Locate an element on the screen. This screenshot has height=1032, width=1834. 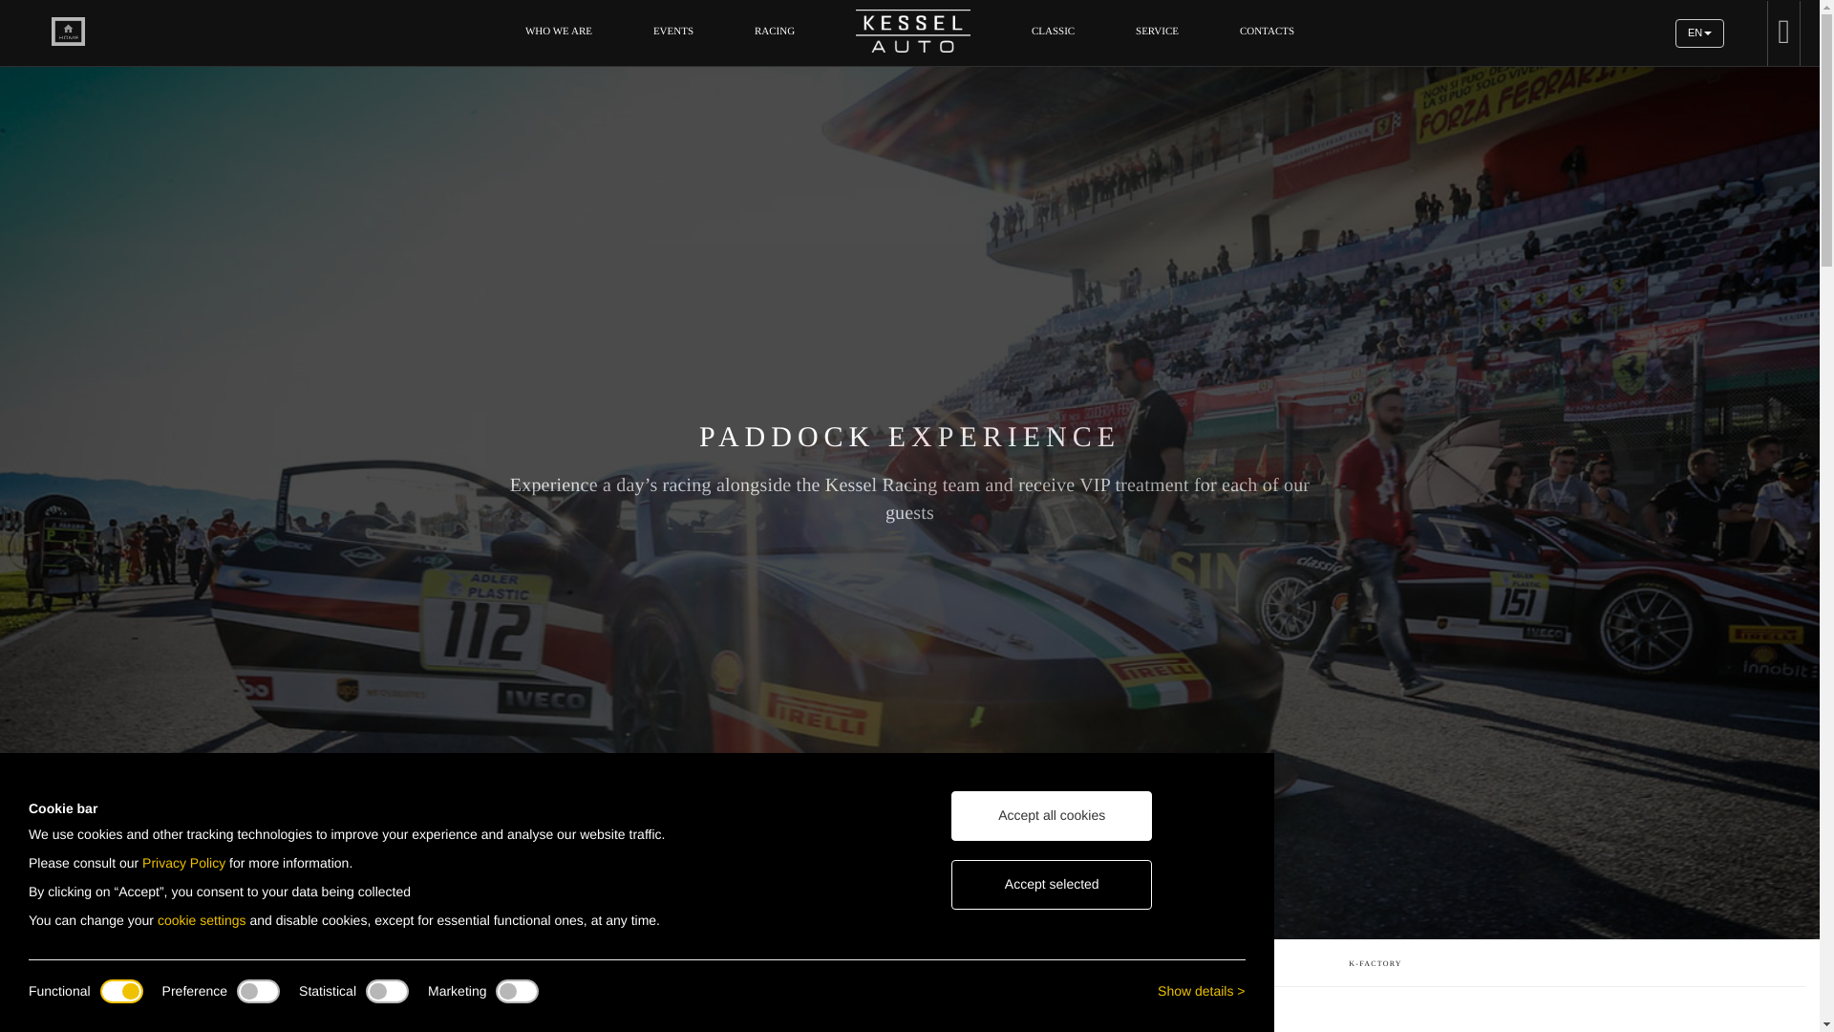
WHO WE ARE is located at coordinates (1699, 32).